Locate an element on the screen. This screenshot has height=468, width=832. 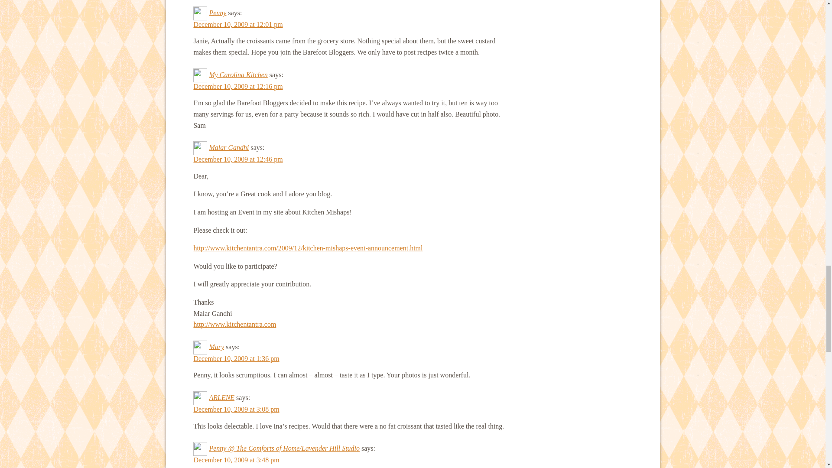
My Carolina Kitchen is located at coordinates (237, 75).